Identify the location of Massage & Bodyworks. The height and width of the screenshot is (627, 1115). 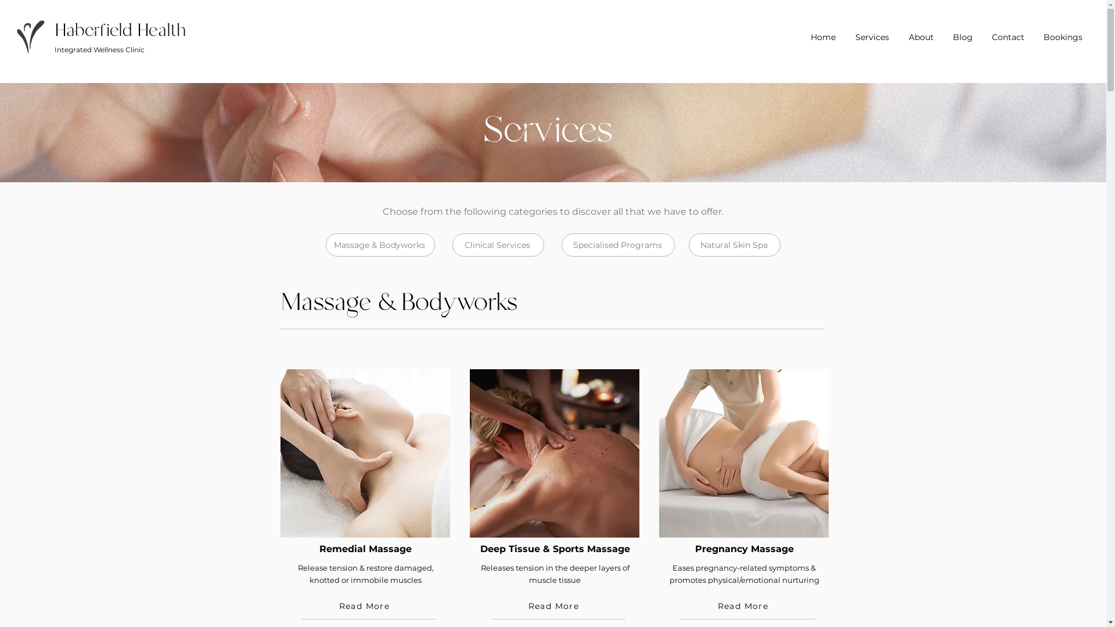
(380, 245).